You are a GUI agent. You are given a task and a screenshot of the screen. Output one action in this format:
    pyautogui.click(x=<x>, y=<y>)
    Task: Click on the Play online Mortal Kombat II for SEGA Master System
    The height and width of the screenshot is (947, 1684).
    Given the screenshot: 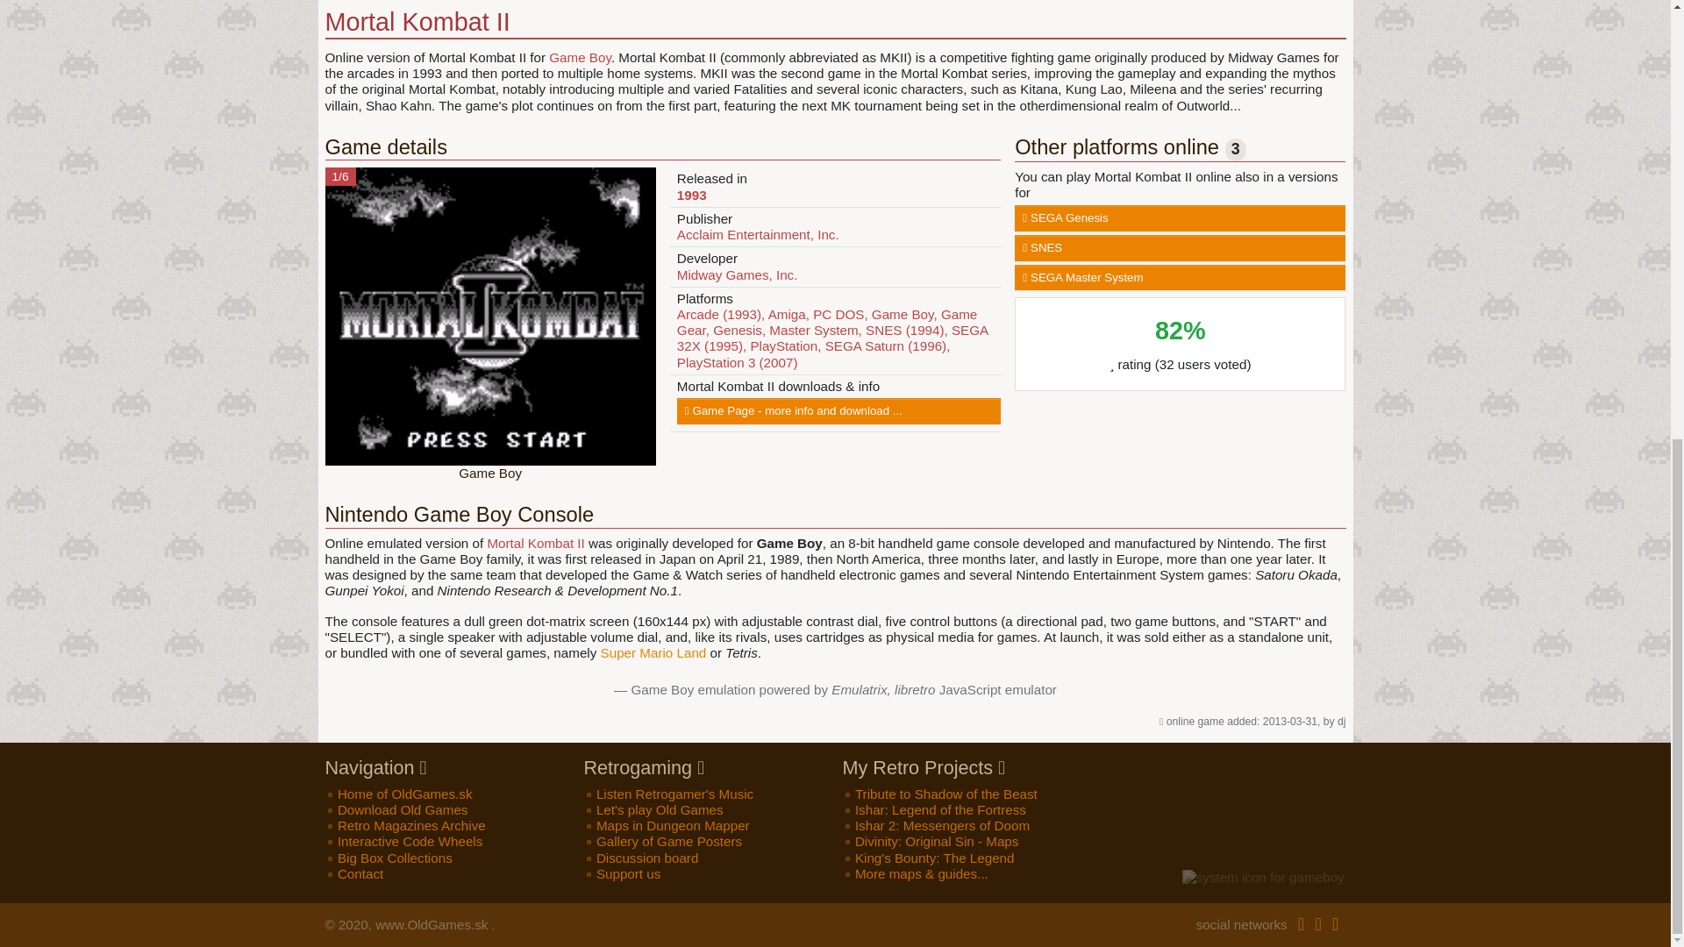 What is the action you would take?
    pyautogui.click(x=1181, y=277)
    